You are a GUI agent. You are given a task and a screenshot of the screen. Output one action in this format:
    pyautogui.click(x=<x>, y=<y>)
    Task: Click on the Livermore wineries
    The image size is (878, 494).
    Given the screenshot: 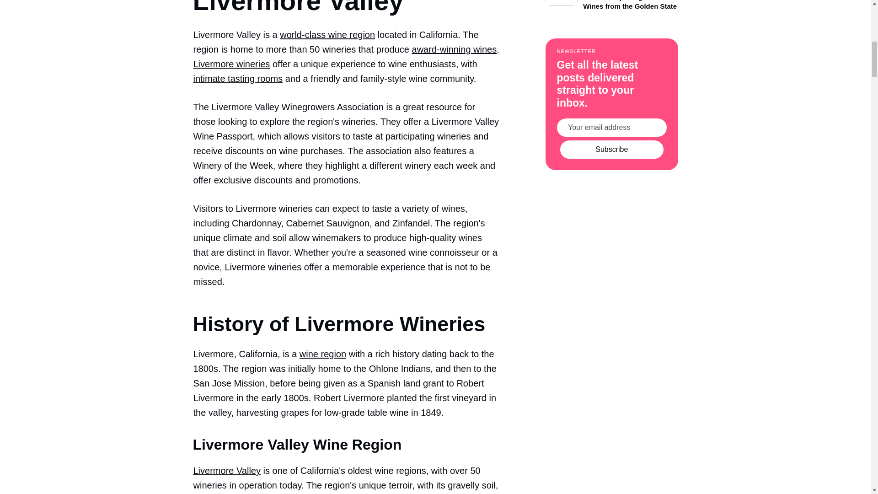 What is the action you would take?
    pyautogui.click(x=231, y=64)
    